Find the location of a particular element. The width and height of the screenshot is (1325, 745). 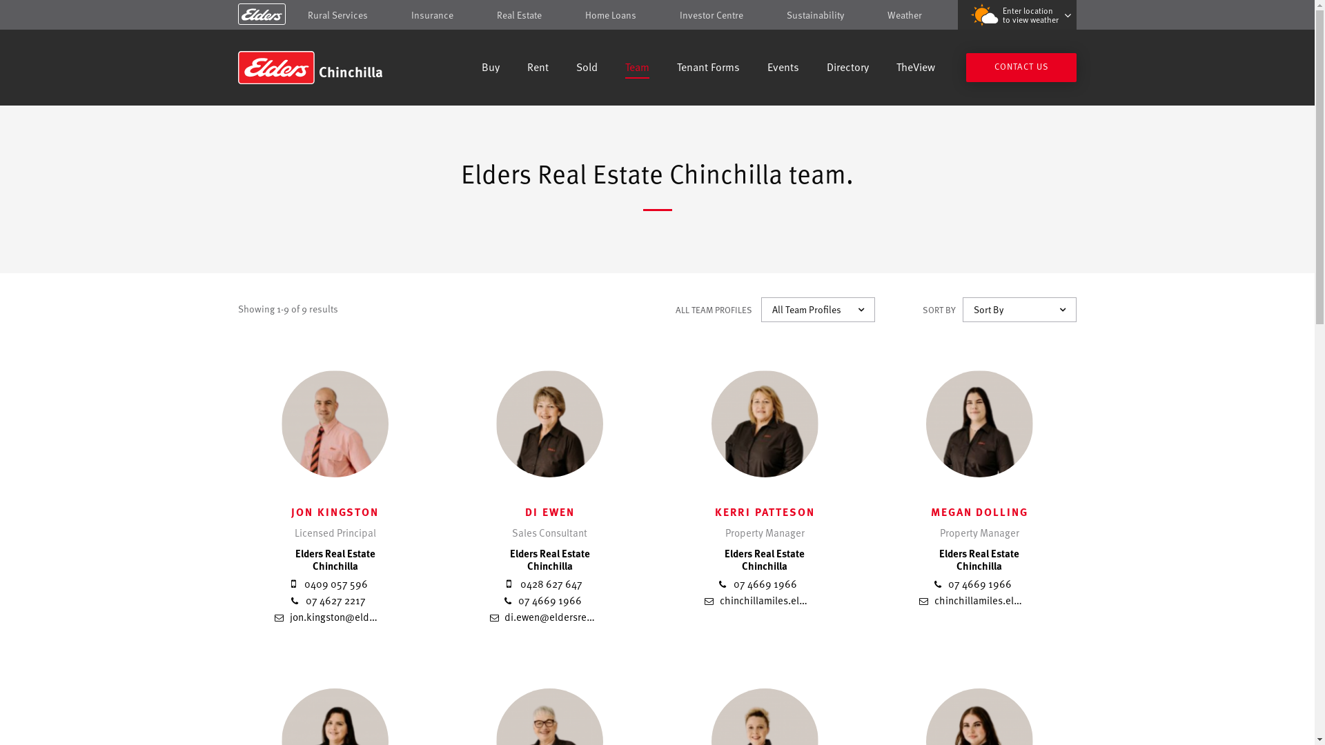

Insurance is located at coordinates (432, 15).